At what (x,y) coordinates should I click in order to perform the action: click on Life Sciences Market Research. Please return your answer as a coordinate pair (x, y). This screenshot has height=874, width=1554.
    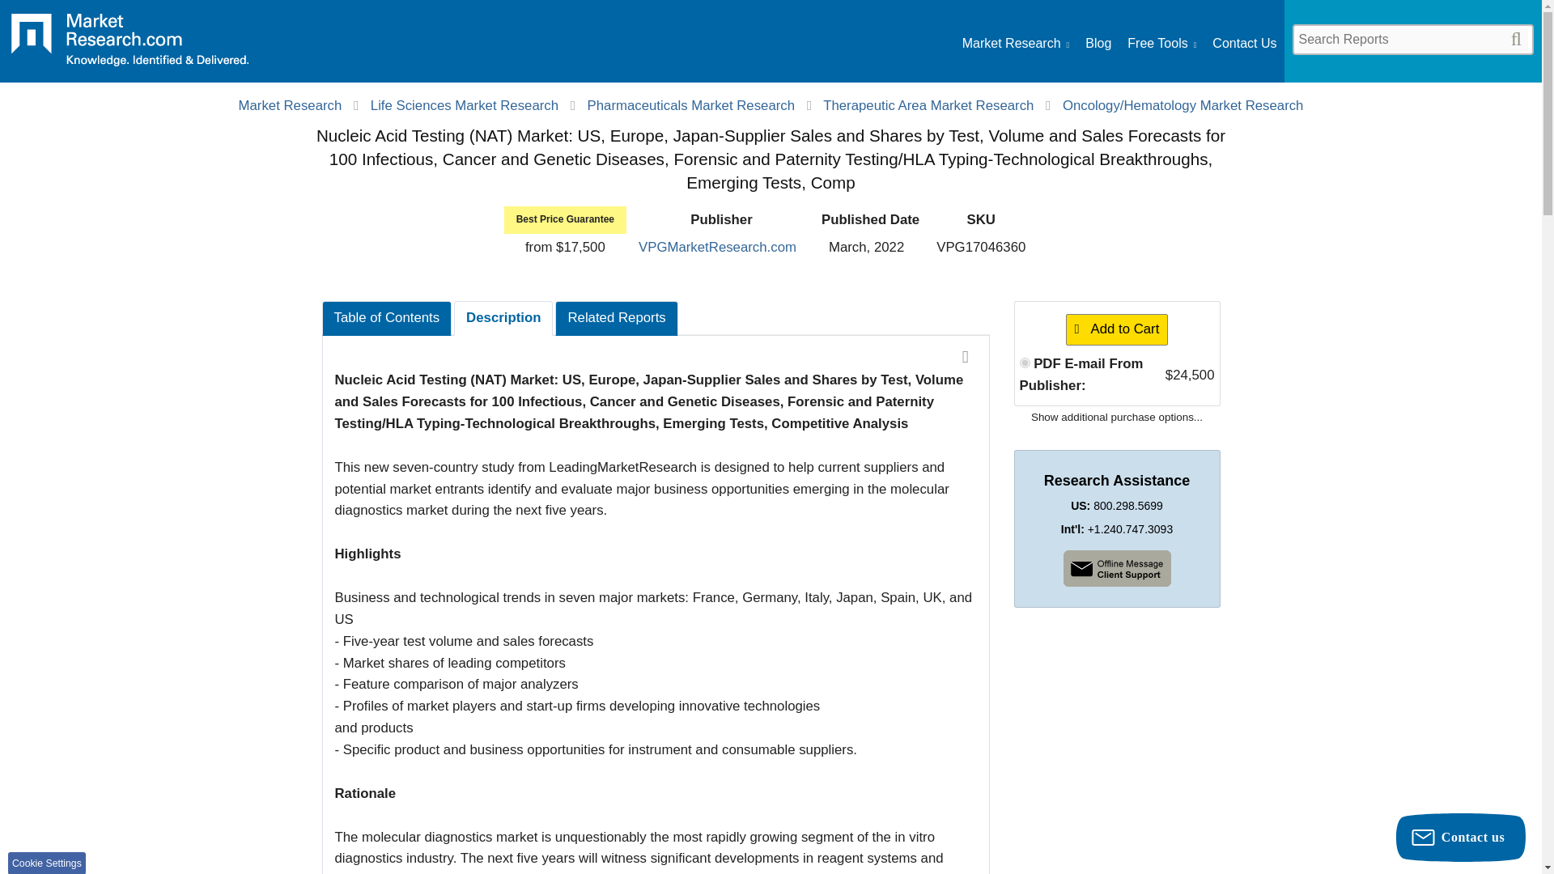
    Looking at the image, I should click on (465, 105).